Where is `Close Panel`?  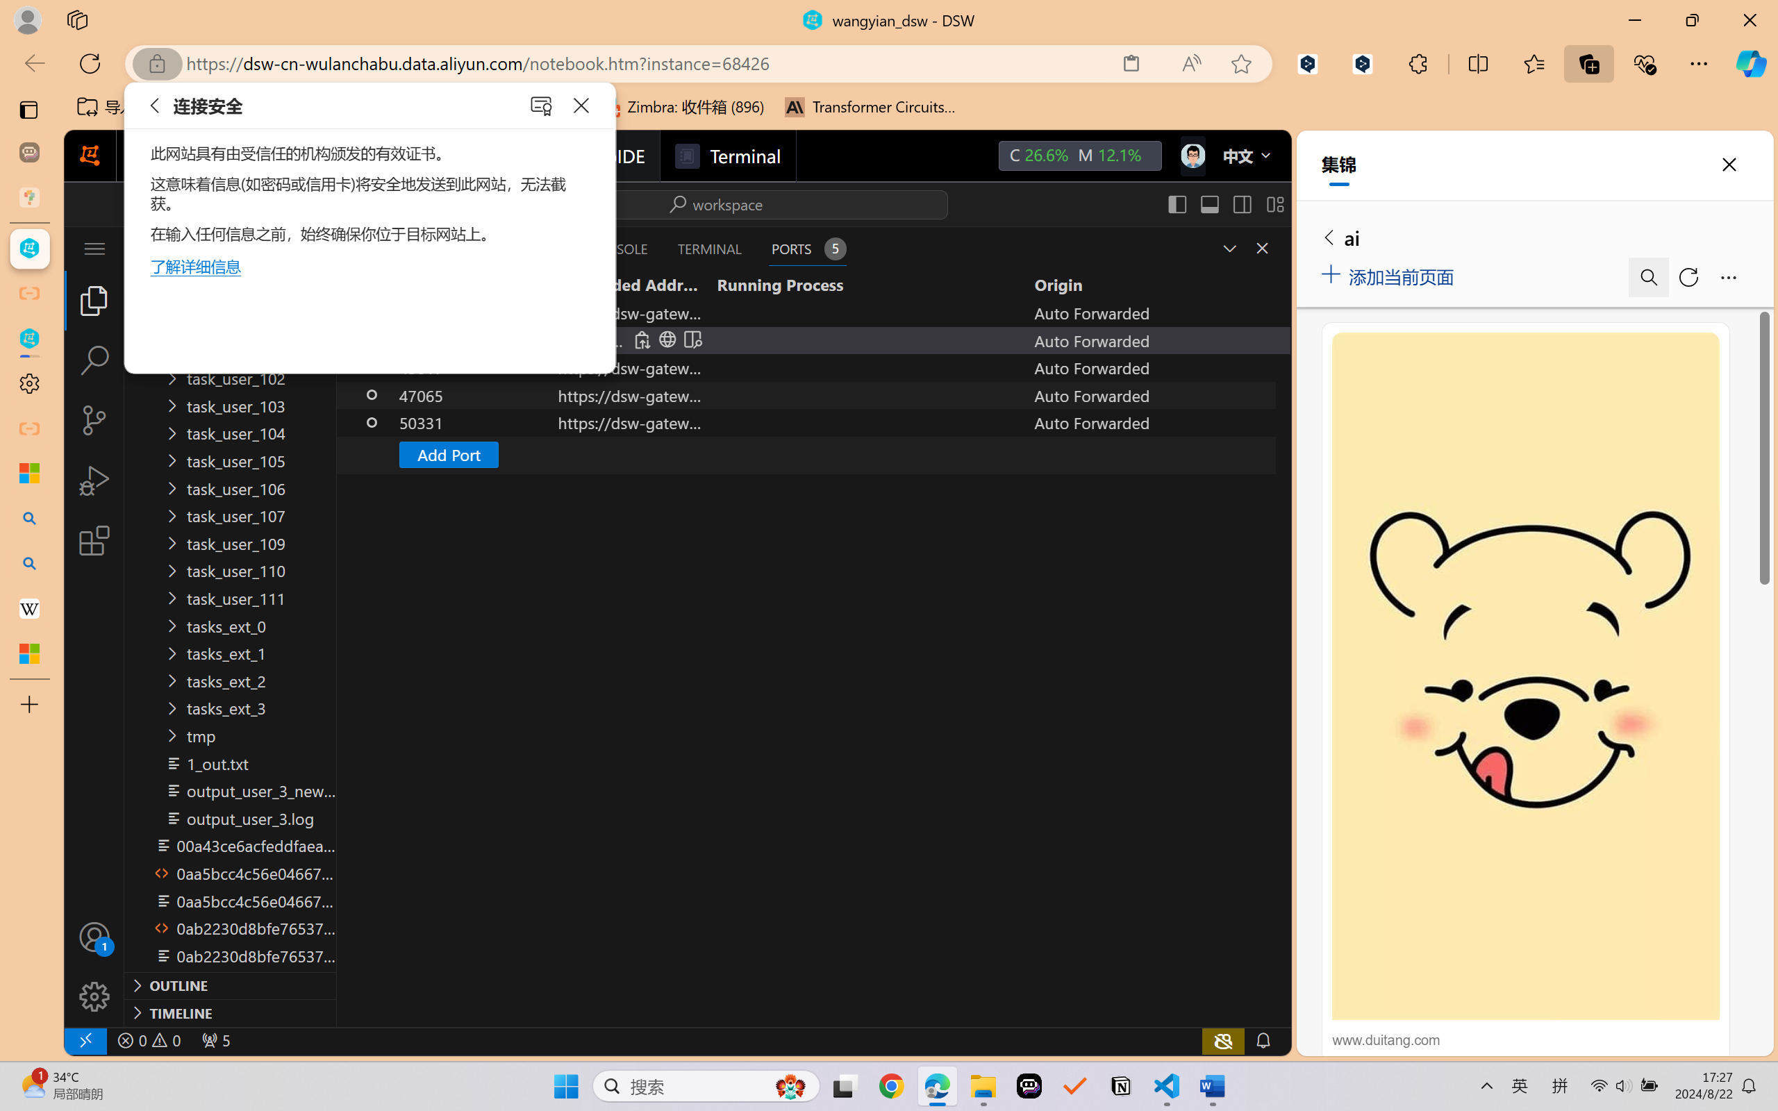 Close Panel is located at coordinates (1263, 248).